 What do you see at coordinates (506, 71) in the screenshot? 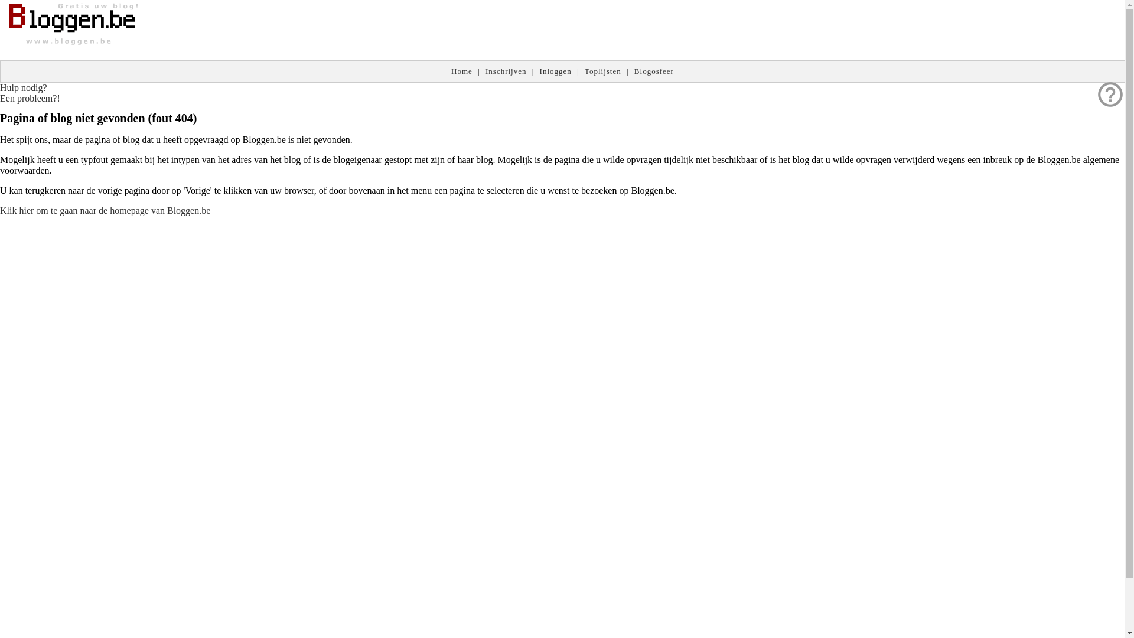
I see `Inschrijven` at bounding box center [506, 71].